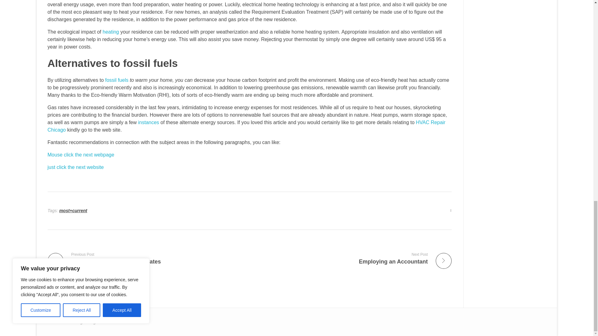  Describe the element at coordinates (353, 258) in the screenshot. I see `HVAC Repair Chicago` at that location.